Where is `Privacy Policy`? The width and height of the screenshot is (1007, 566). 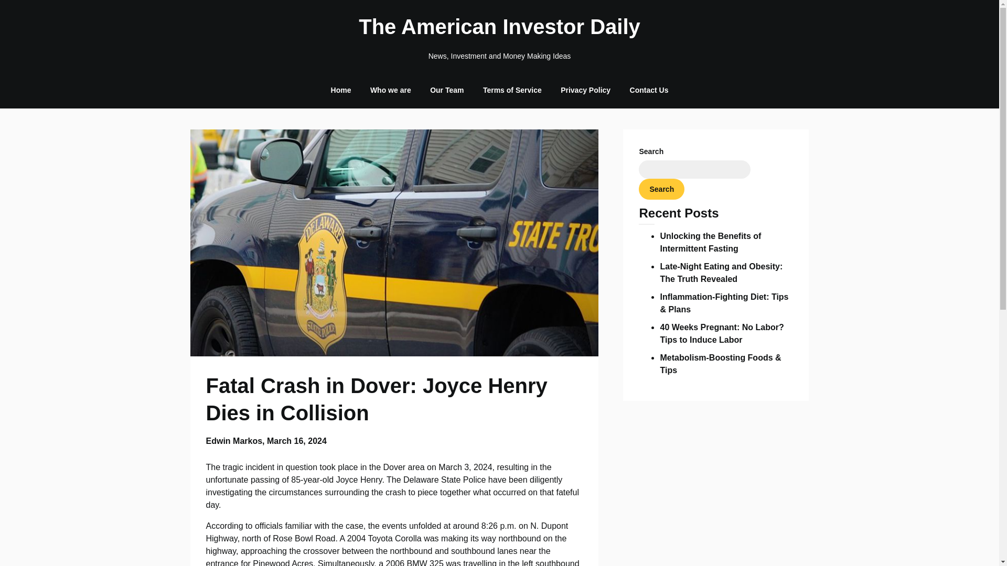
Privacy Policy is located at coordinates (585, 90).